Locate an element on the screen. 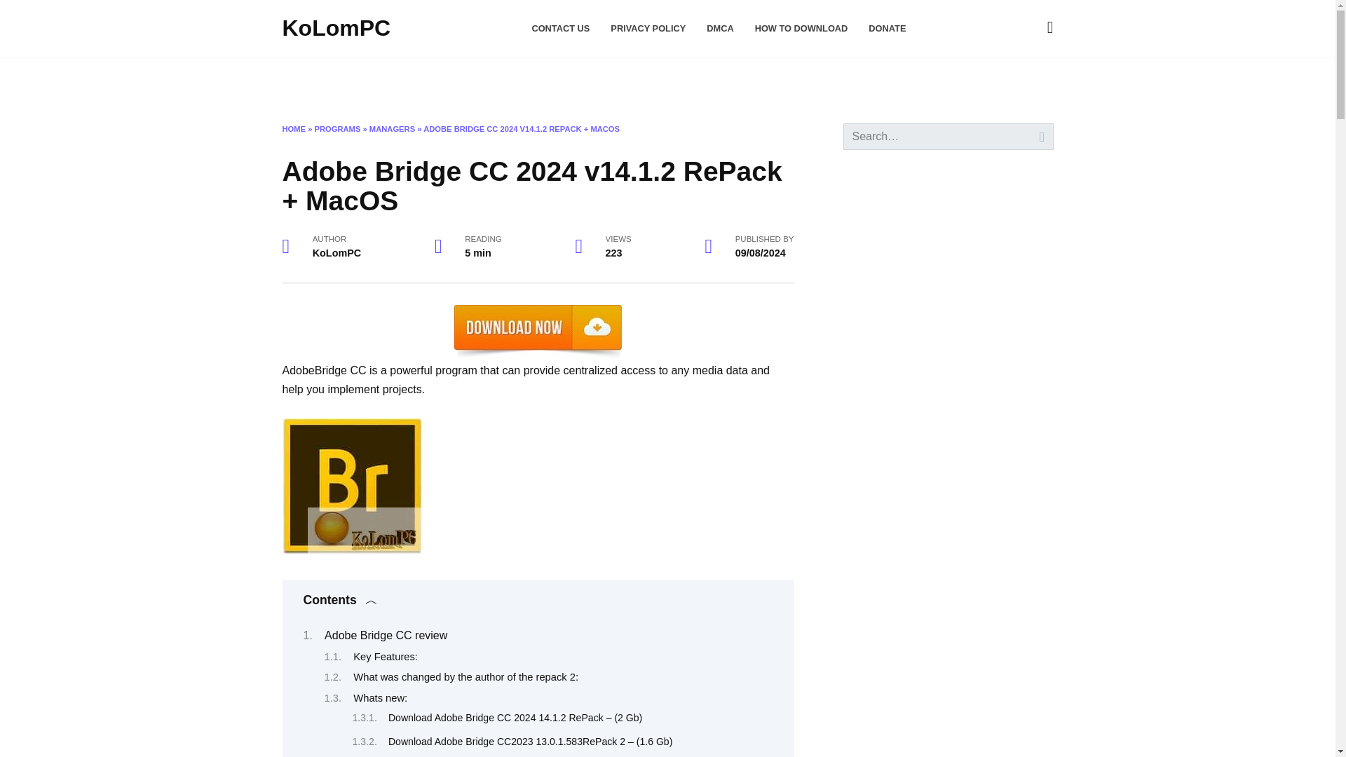 Image resolution: width=1346 pixels, height=757 pixels. Programs is located at coordinates (432, 80).